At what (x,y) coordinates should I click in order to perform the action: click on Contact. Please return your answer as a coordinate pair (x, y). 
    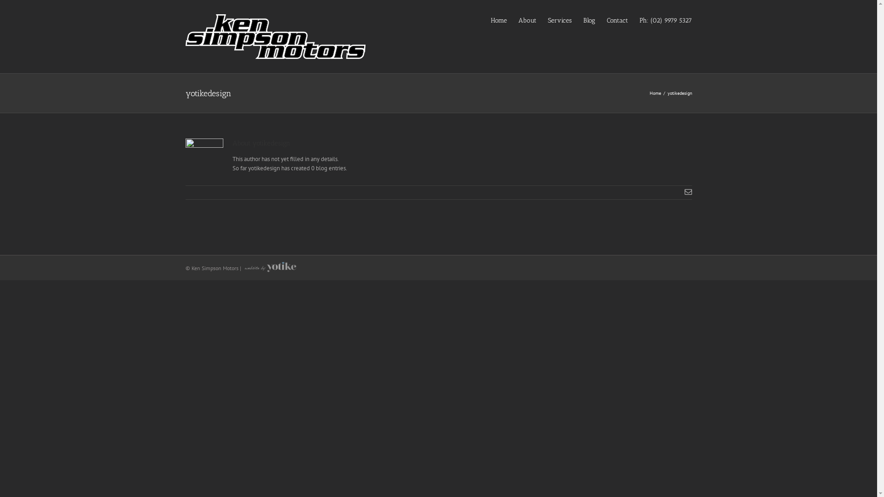
    Looking at the image, I should click on (617, 20).